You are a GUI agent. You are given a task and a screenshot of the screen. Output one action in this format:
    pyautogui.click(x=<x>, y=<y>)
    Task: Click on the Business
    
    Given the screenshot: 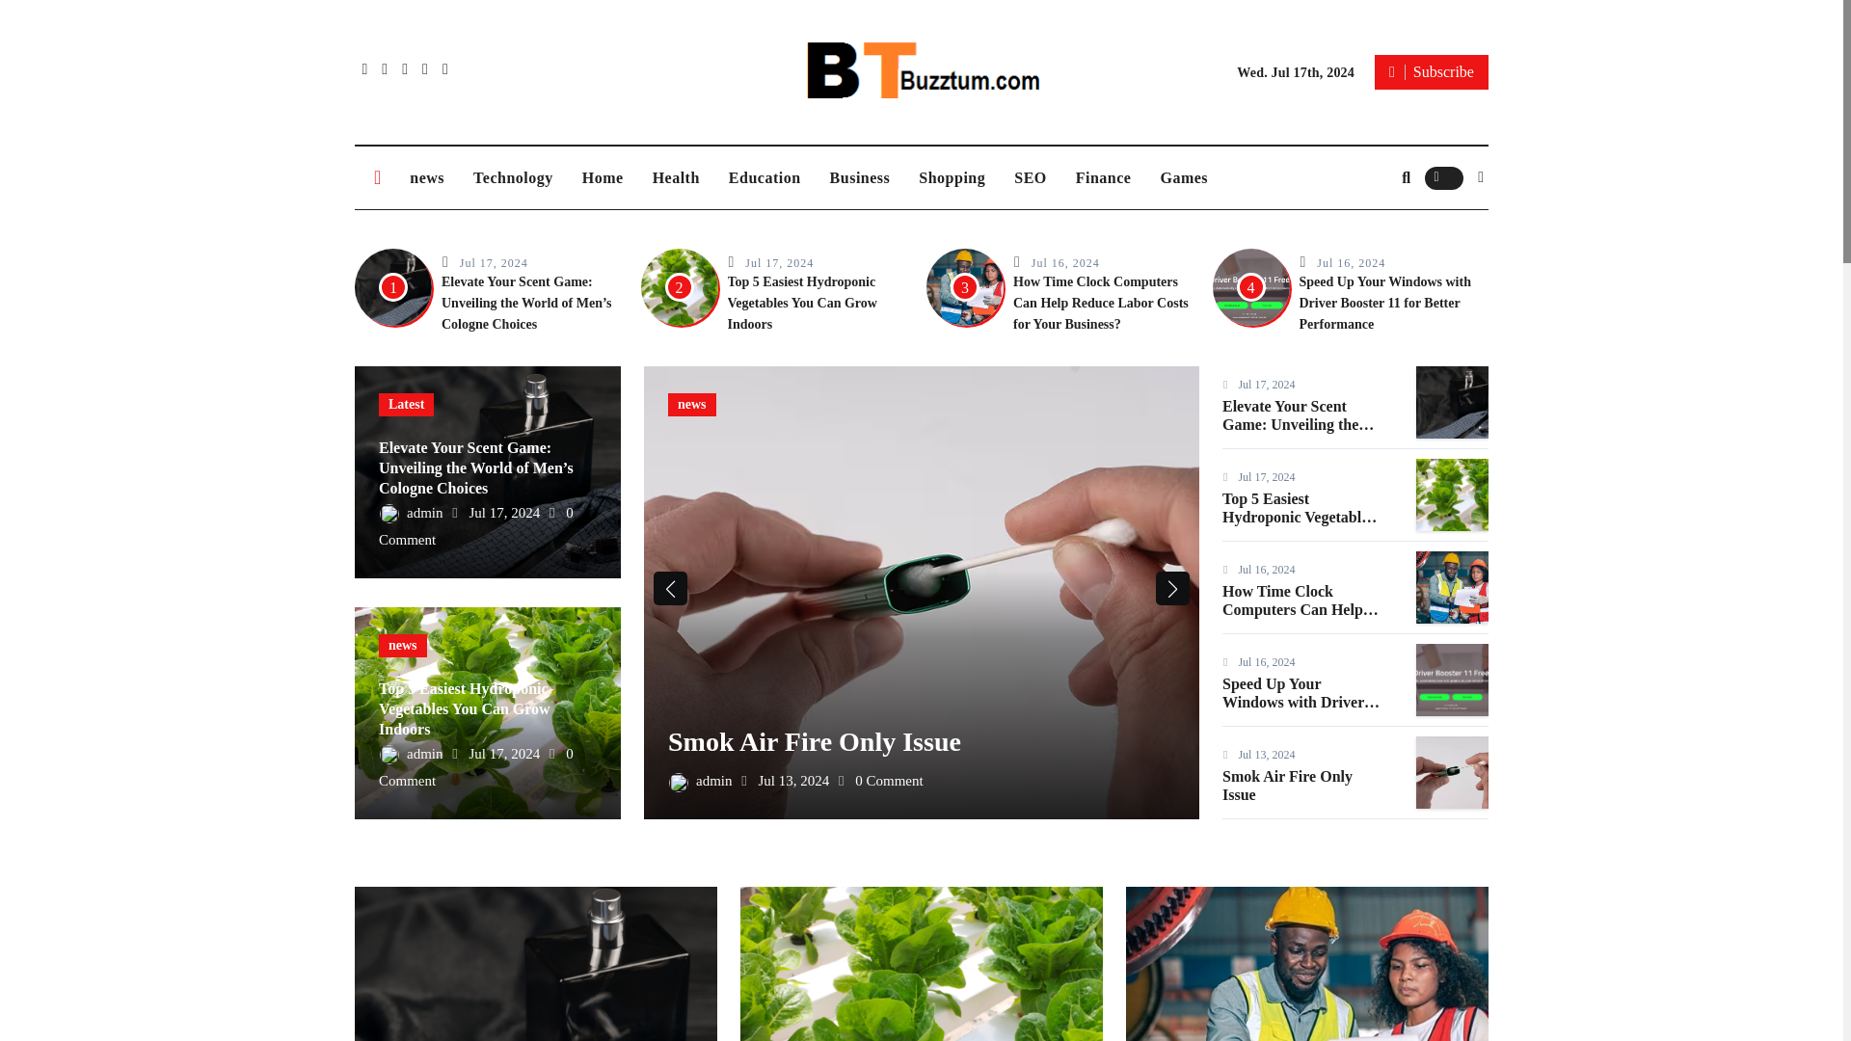 What is the action you would take?
    pyautogui.click(x=860, y=177)
    